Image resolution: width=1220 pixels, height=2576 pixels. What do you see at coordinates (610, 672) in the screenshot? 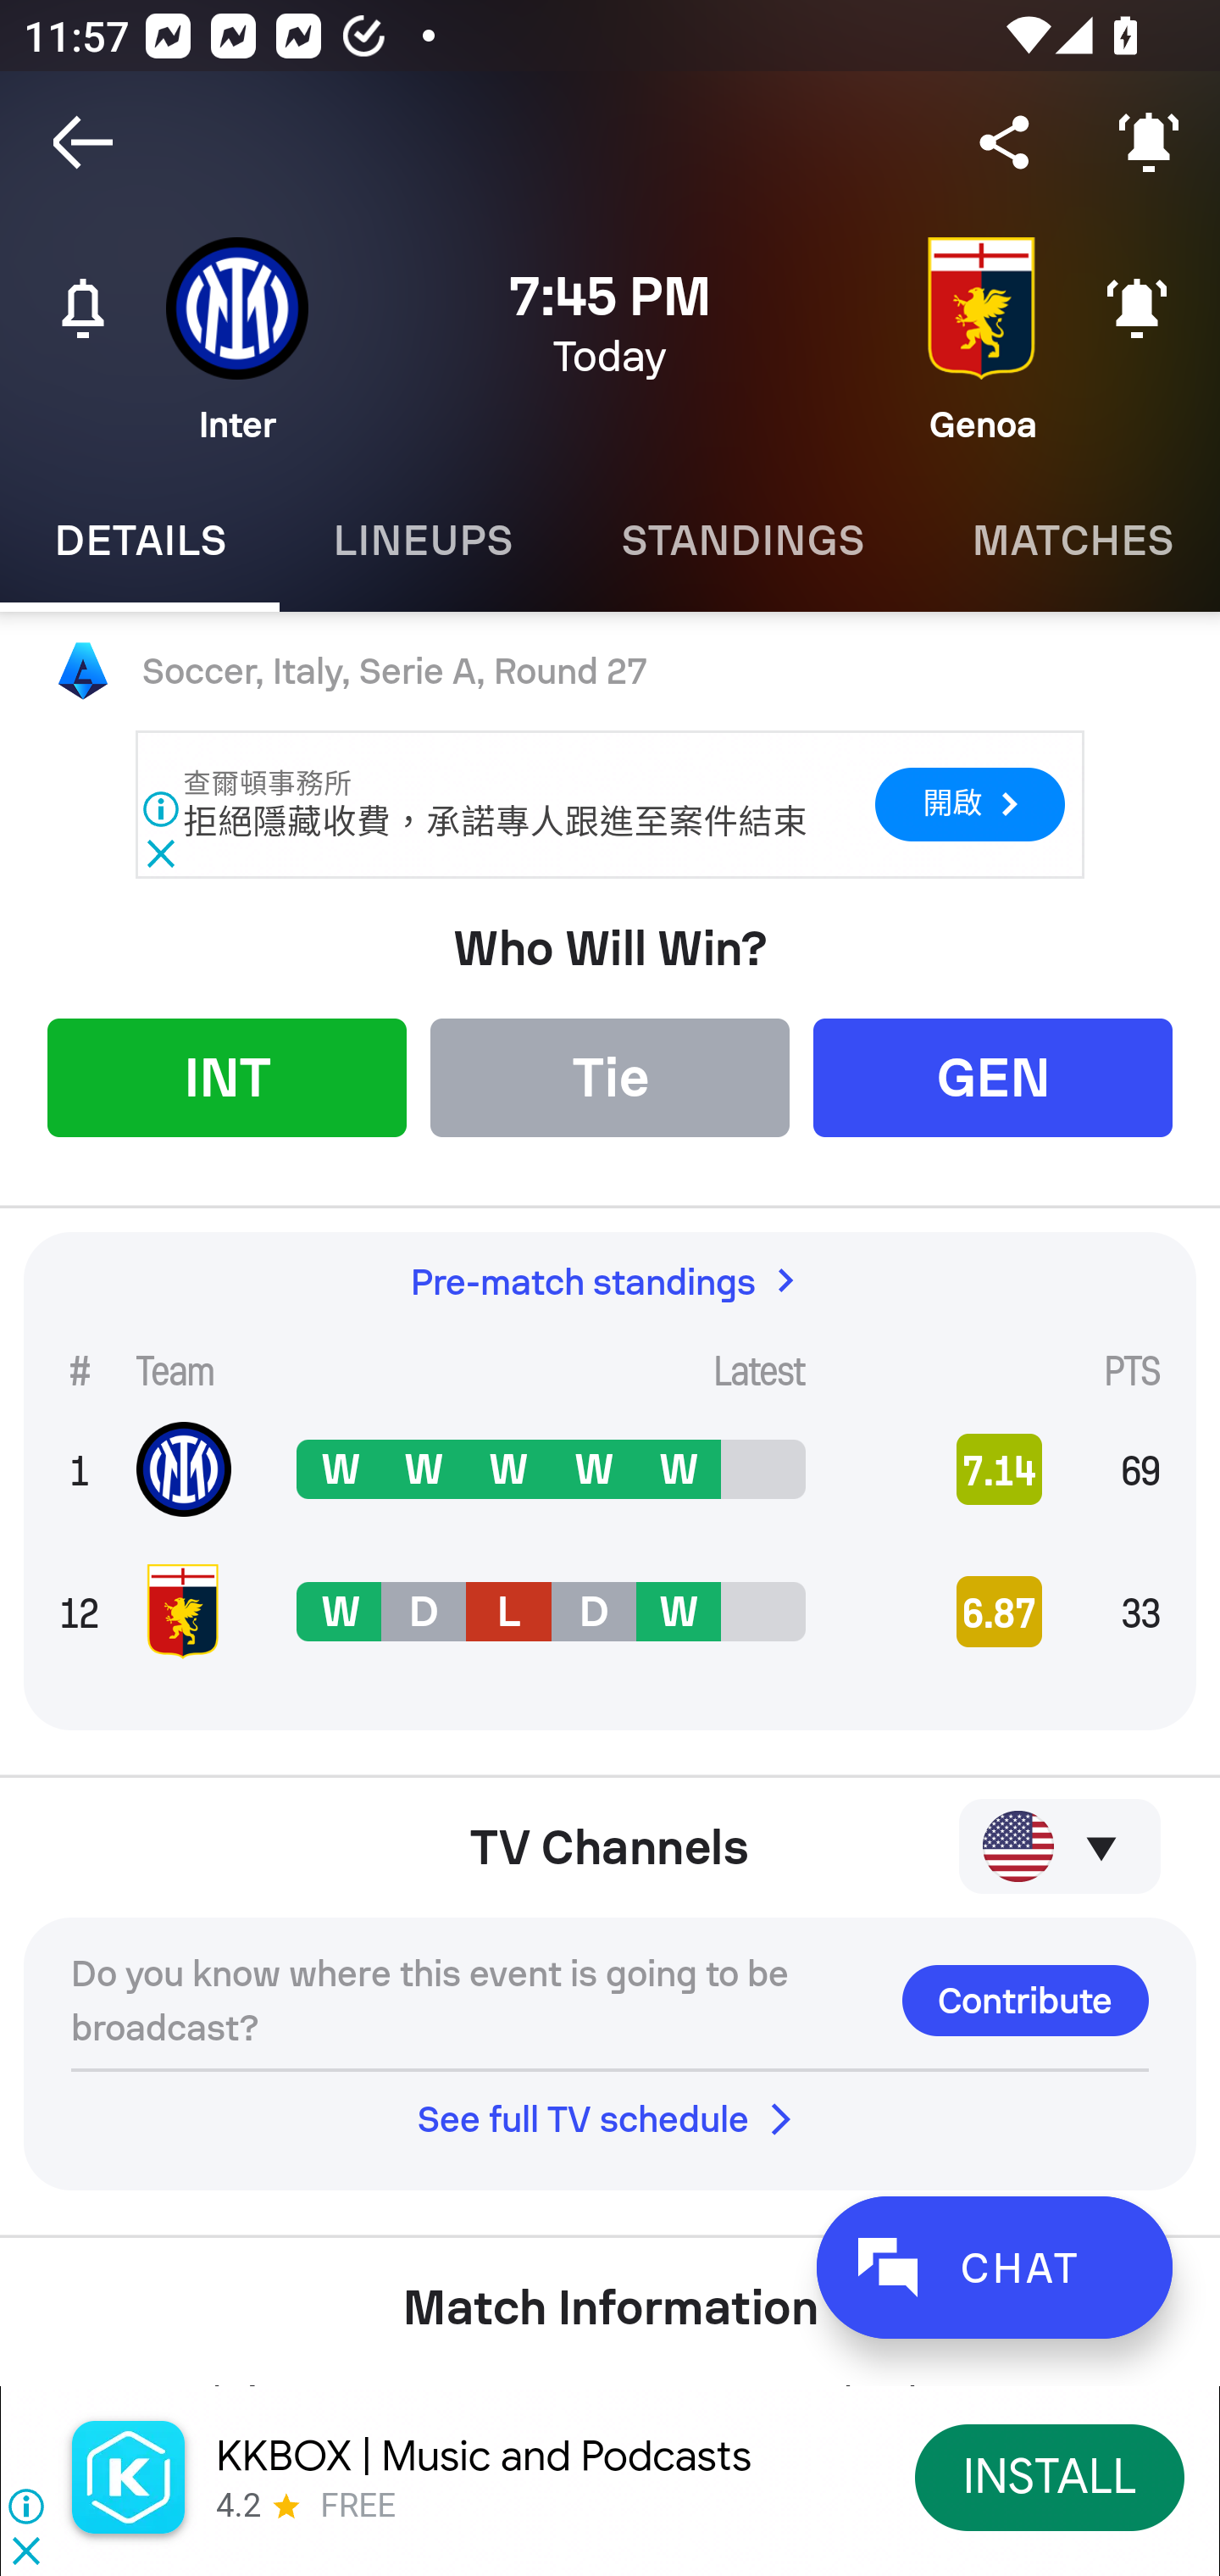
I see `Soccer, Italy, Serie A, Round 27` at bounding box center [610, 672].